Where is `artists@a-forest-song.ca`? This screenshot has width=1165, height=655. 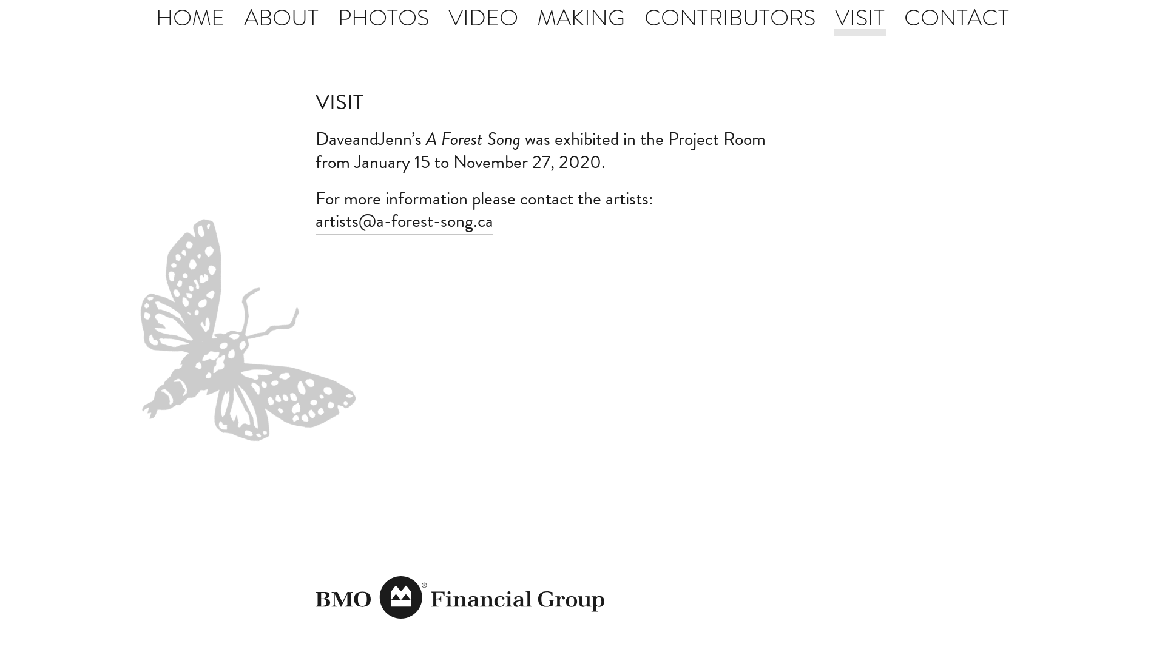 artists@a-forest-song.ca is located at coordinates (404, 221).